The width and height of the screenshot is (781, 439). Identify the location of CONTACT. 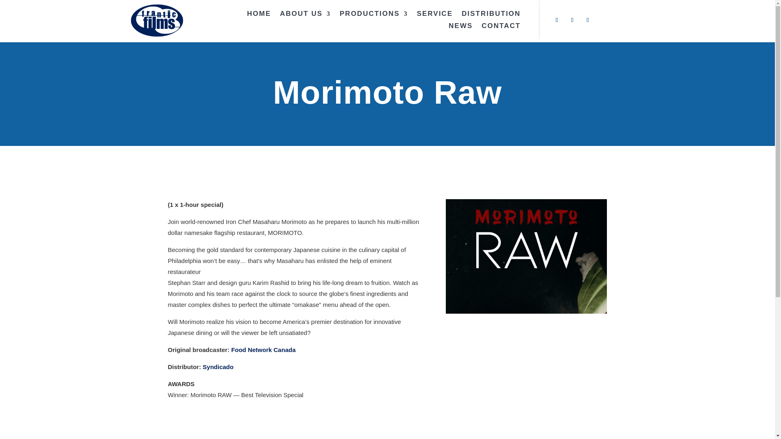
(501, 28).